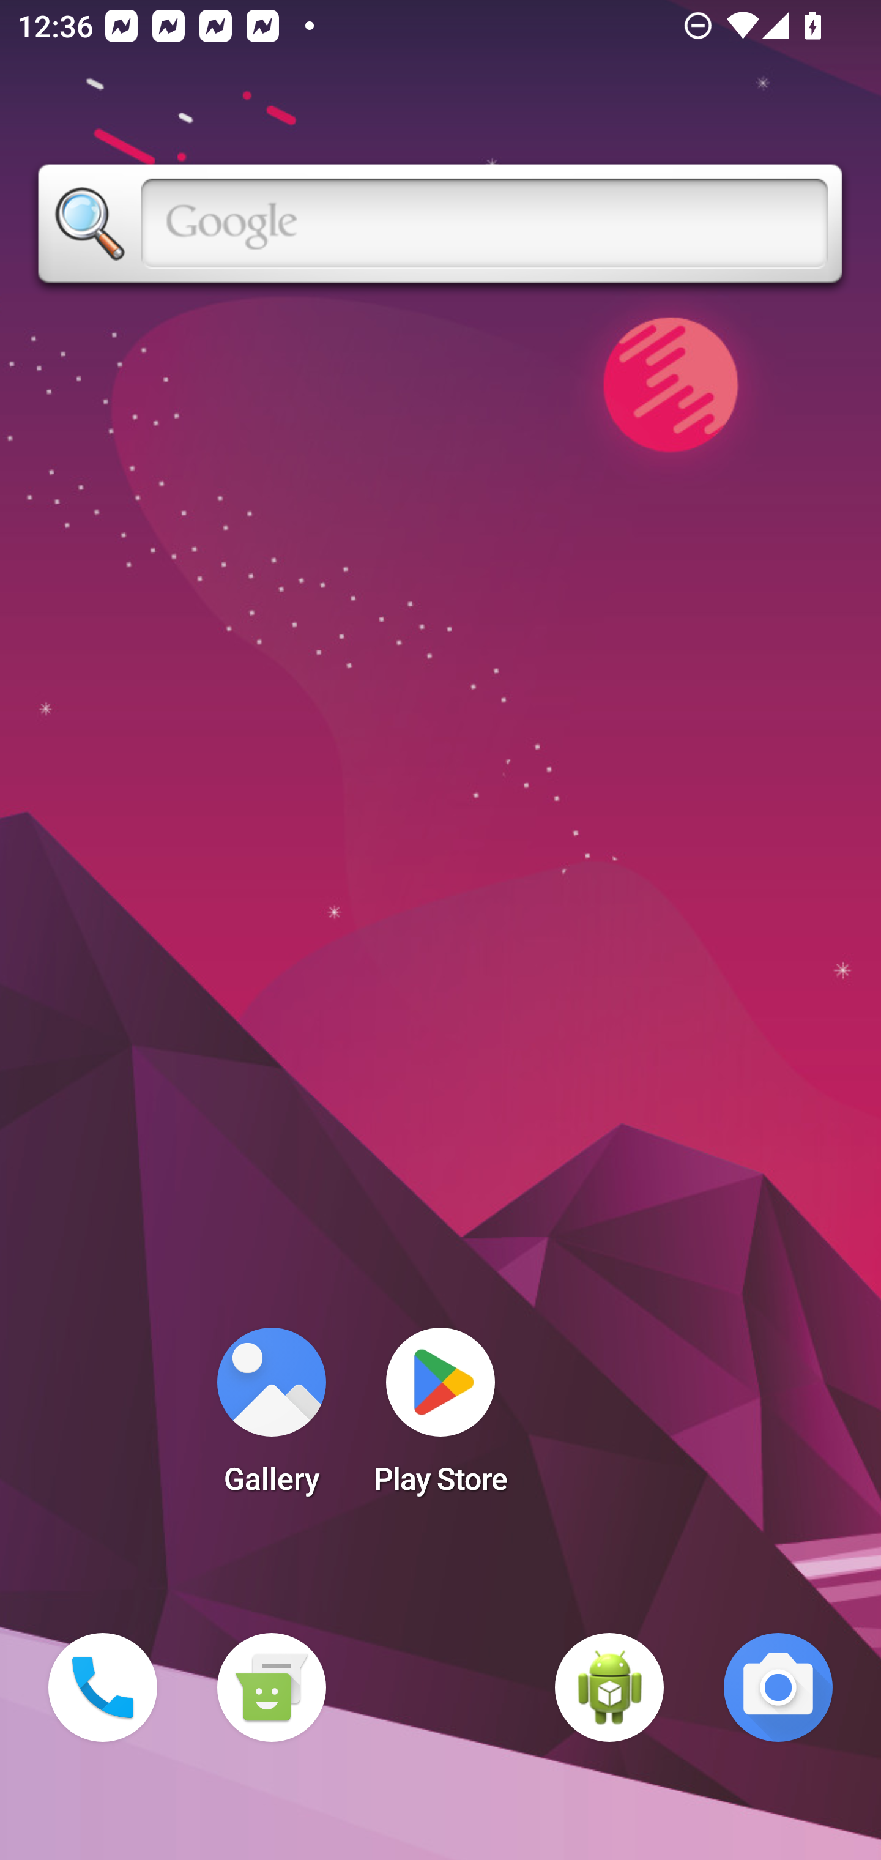 This screenshot has height=1860, width=881. Describe the element at coordinates (271, 1687) in the screenshot. I see `Messaging` at that location.